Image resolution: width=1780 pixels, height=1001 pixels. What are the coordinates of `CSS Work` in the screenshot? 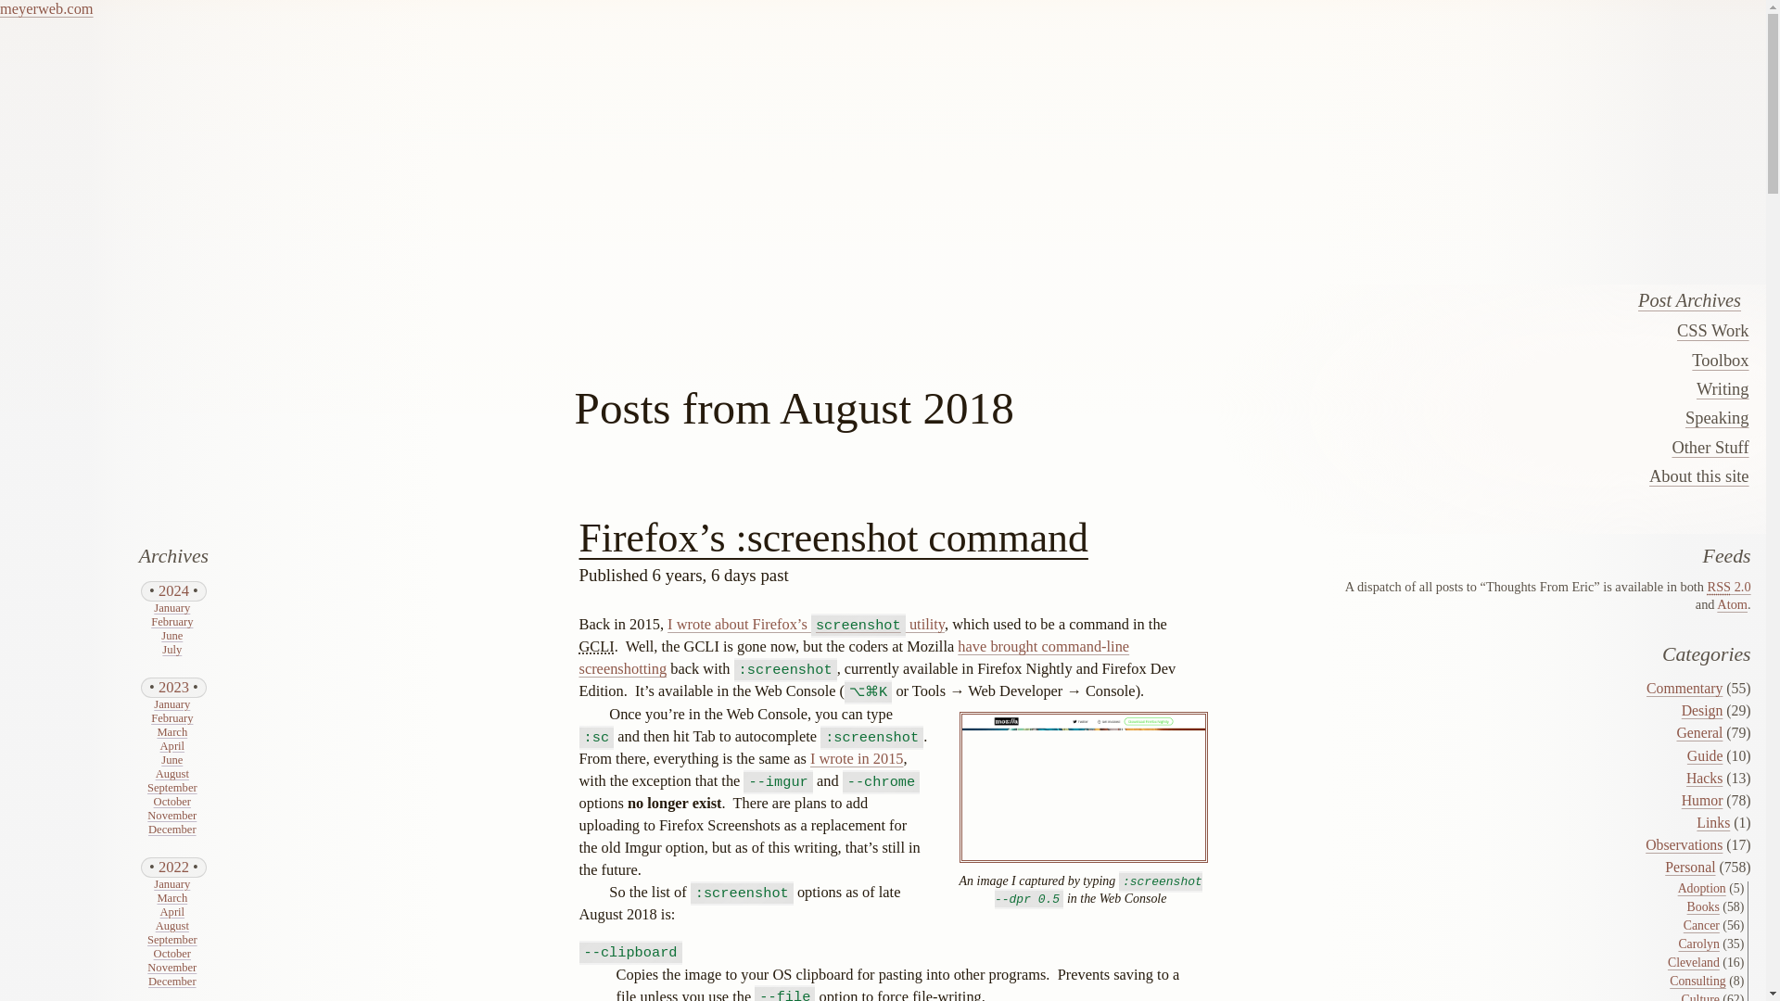 It's located at (1493, 330).